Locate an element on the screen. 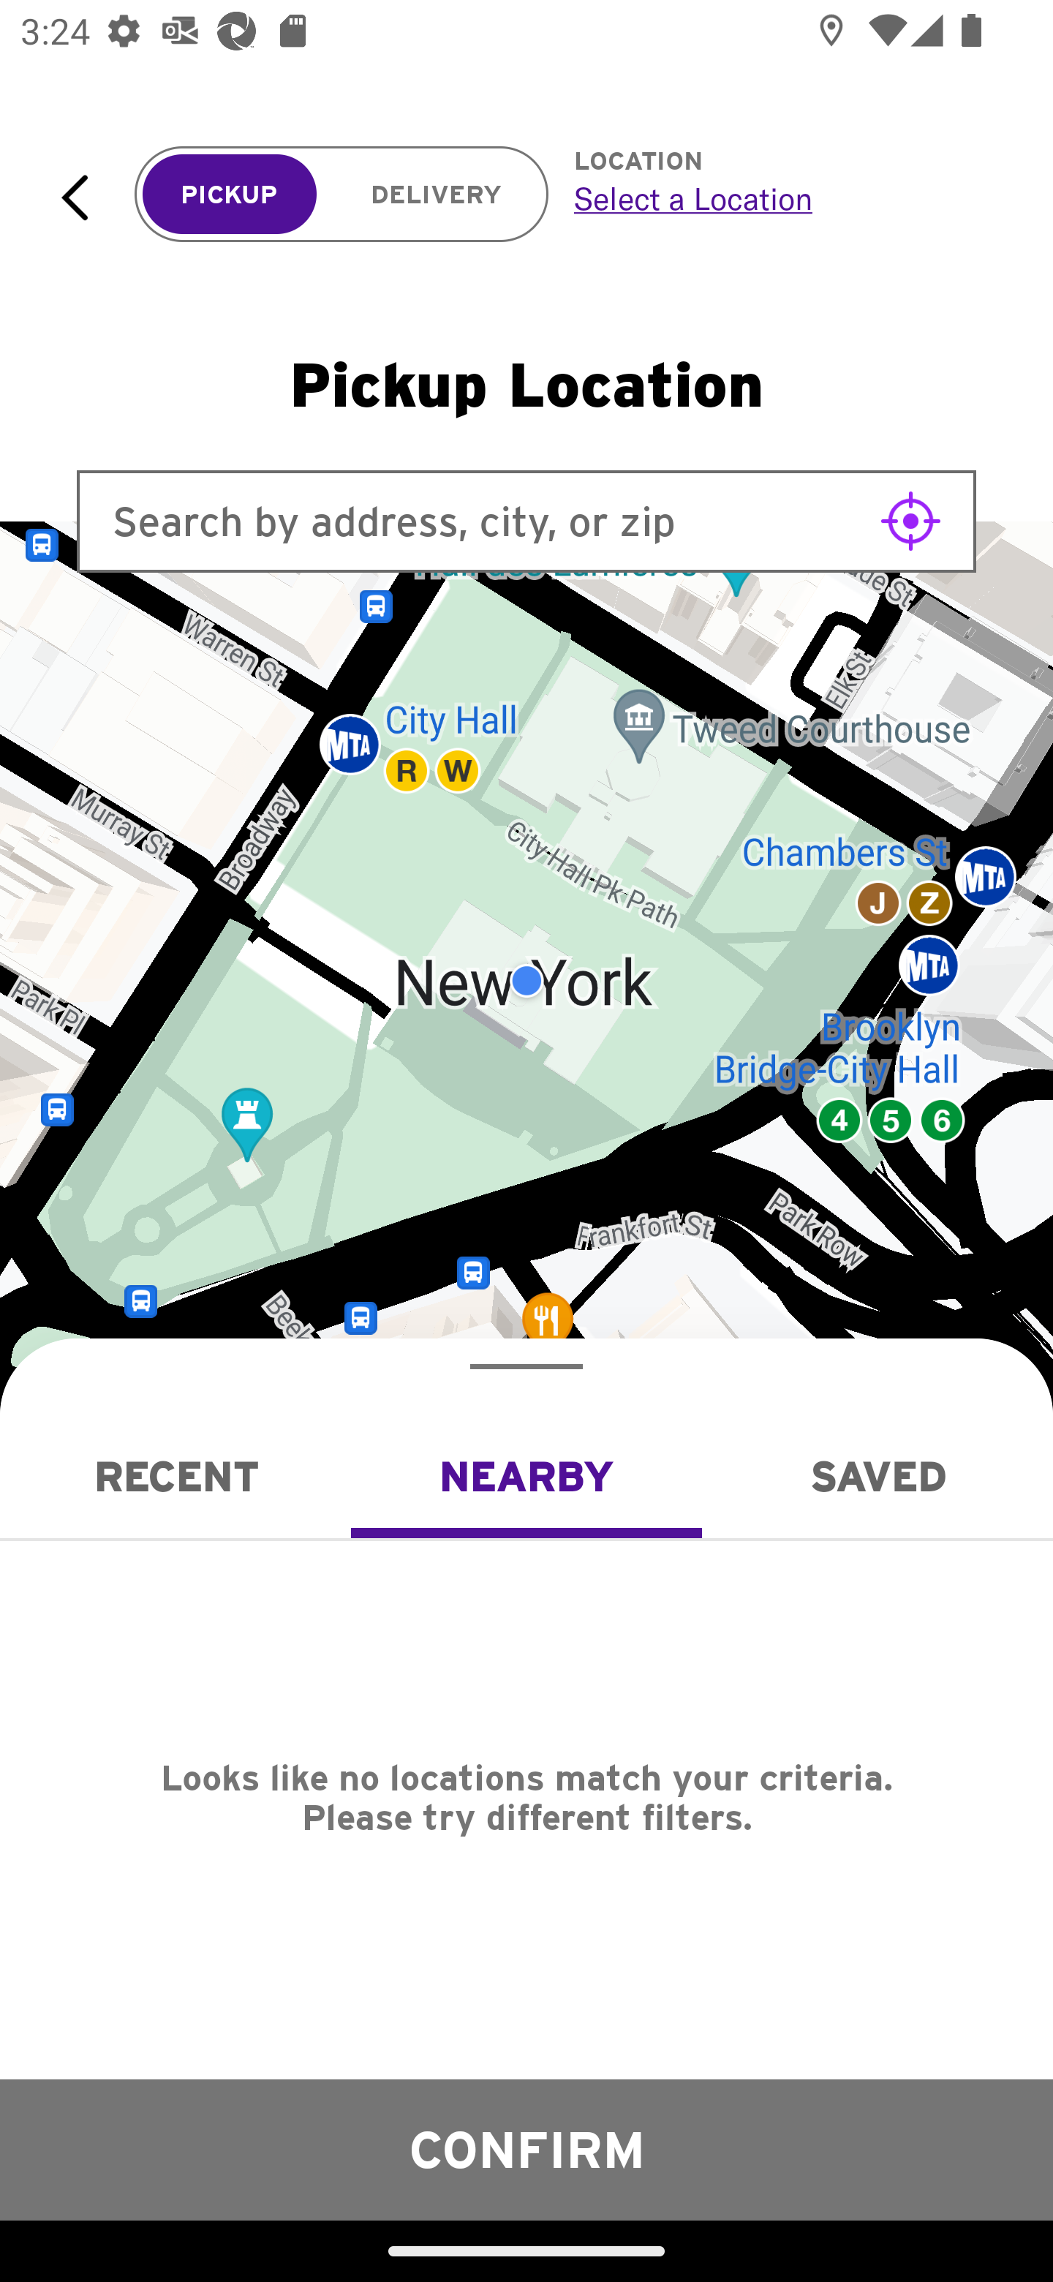 The height and width of the screenshot is (2282, 1053). Select a Location is located at coordinates (781, 198).